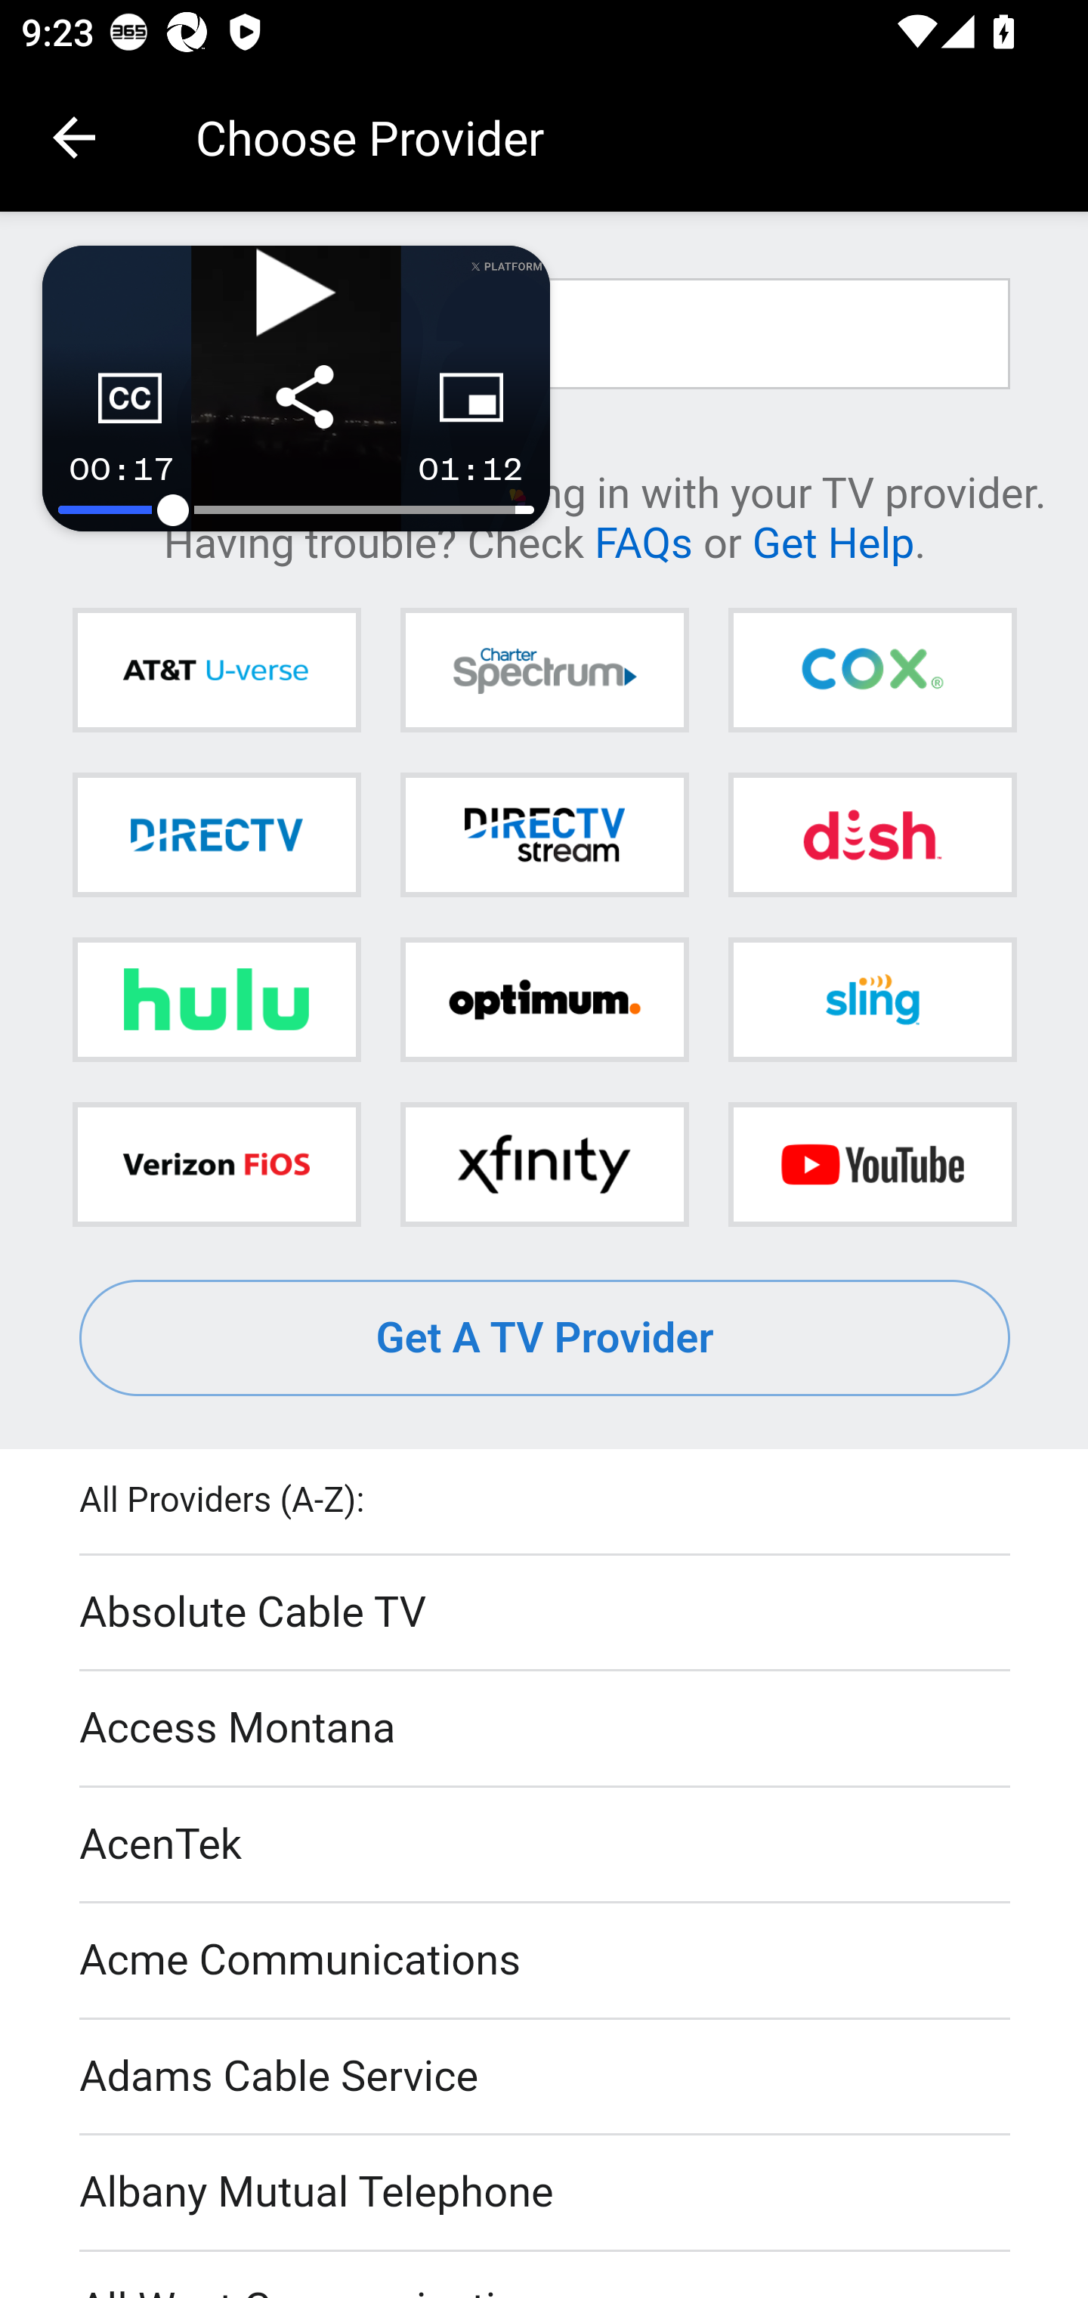 Image resolution: width=1088 pixels, height=2298 pixels. Describe the element at coordinates (546, 2077) in the screenshot. I see `Adams Cable Service` at that location.